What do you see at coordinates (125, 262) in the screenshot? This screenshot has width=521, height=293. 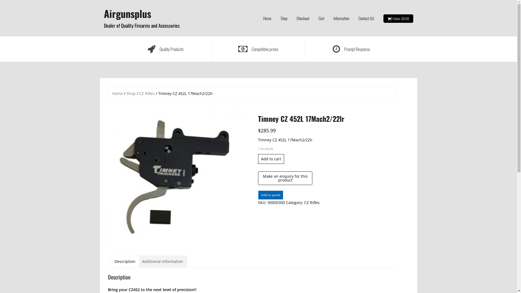 I see `Description` at bounding box center [125, 262].